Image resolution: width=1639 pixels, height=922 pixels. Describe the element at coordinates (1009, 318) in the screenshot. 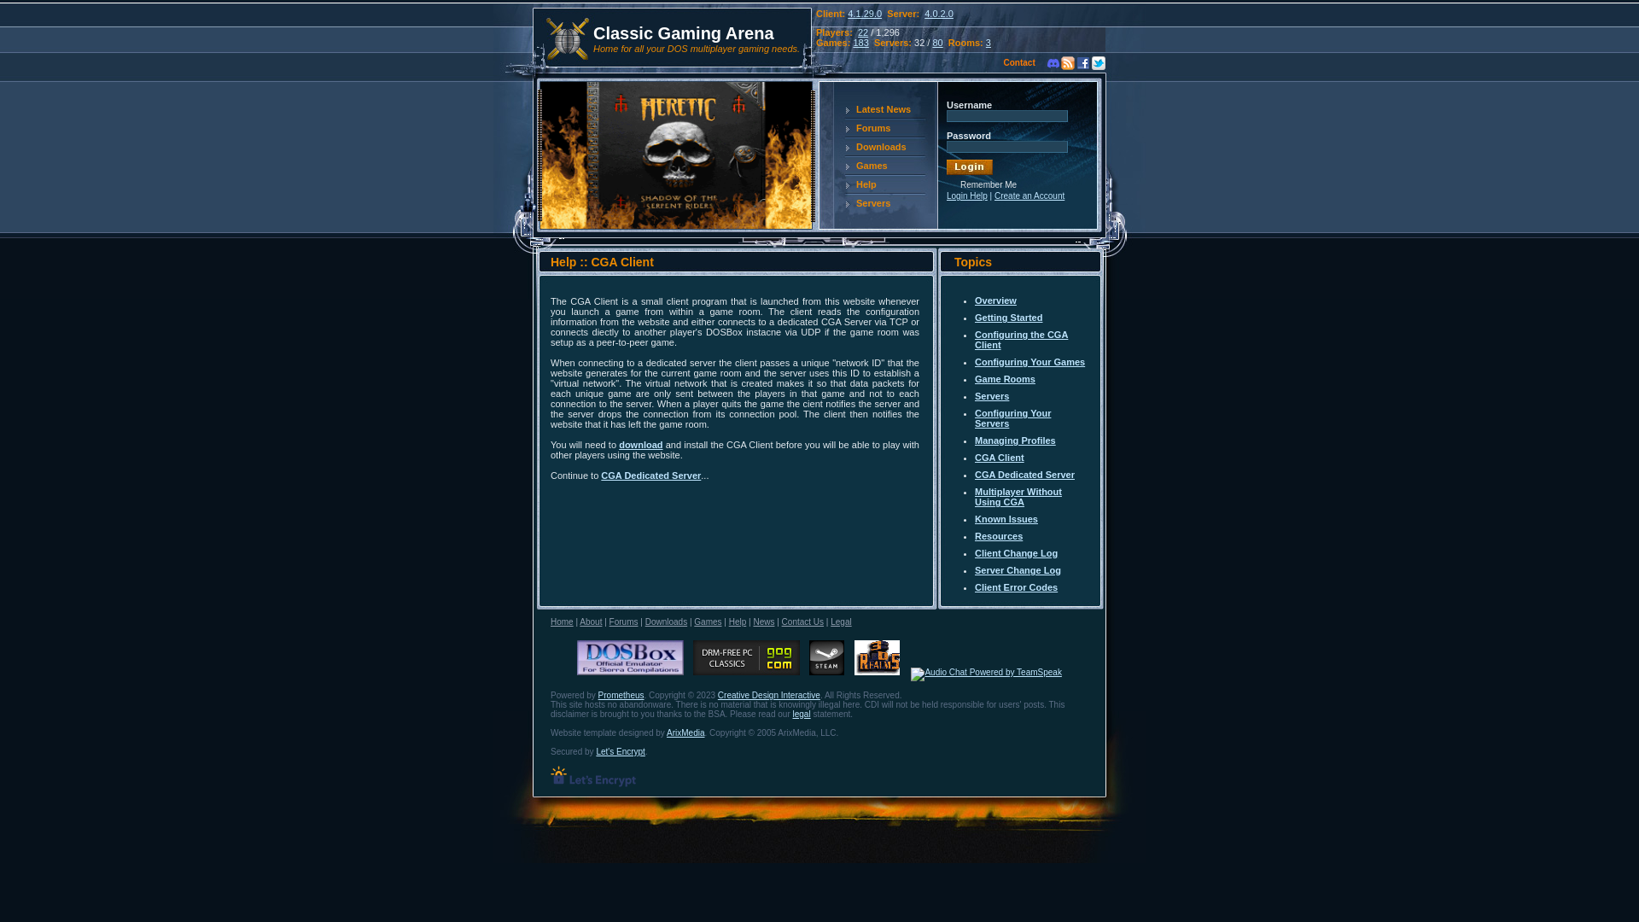

I see `Getting Started` at that location.